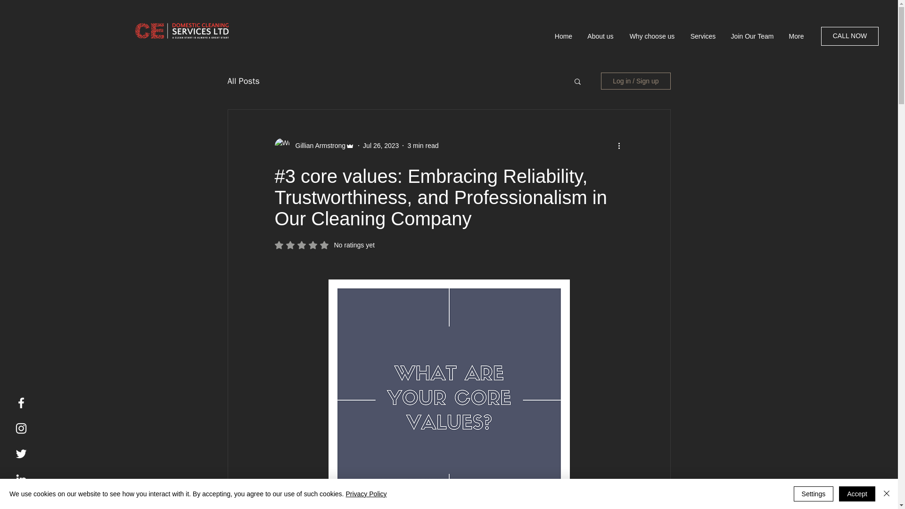 The image size is (905, 509). I want to click on CALL NOW, so click(752, 36).